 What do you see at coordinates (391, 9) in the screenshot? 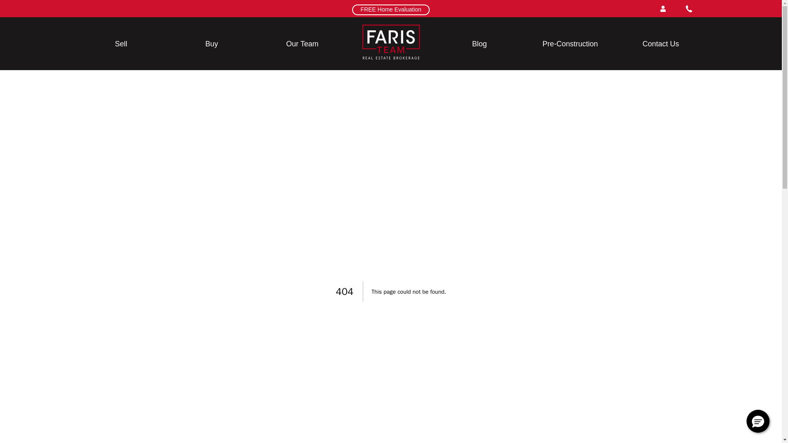
I see `FREE Home Evaluation` at bounding box center [391, 9].